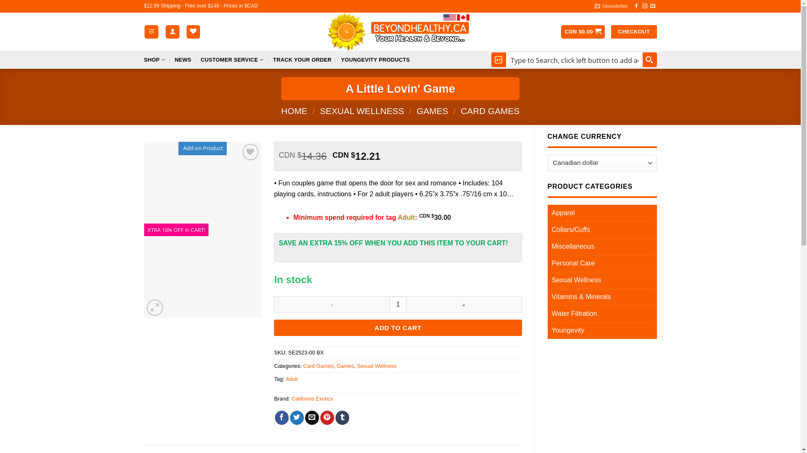  Describe the element at coordinates (327, 418) in the screenshot. I see `Pin on Pinterest` at that location.